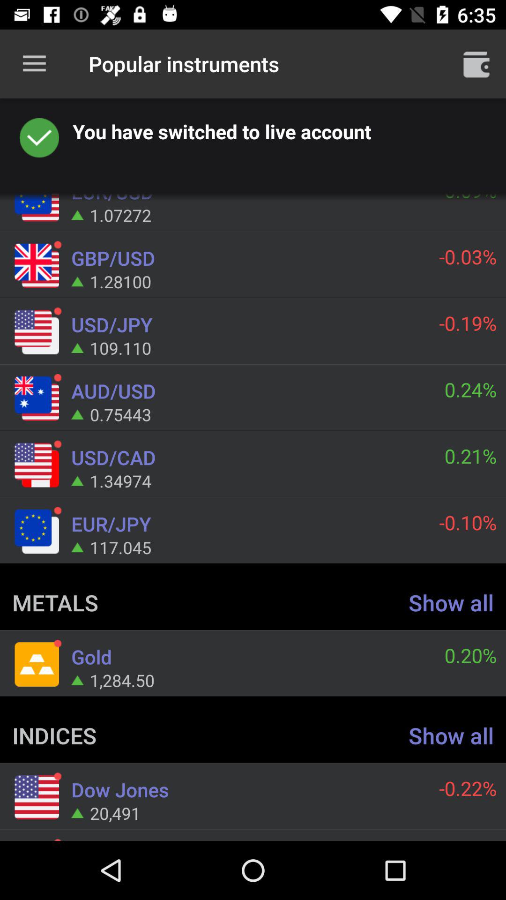 The width and height of the screenshot is (506, 900). What do you see at coordinates (476, 64) in the screenshot?
I see `view portfolio` at bounding box center [476, 64].